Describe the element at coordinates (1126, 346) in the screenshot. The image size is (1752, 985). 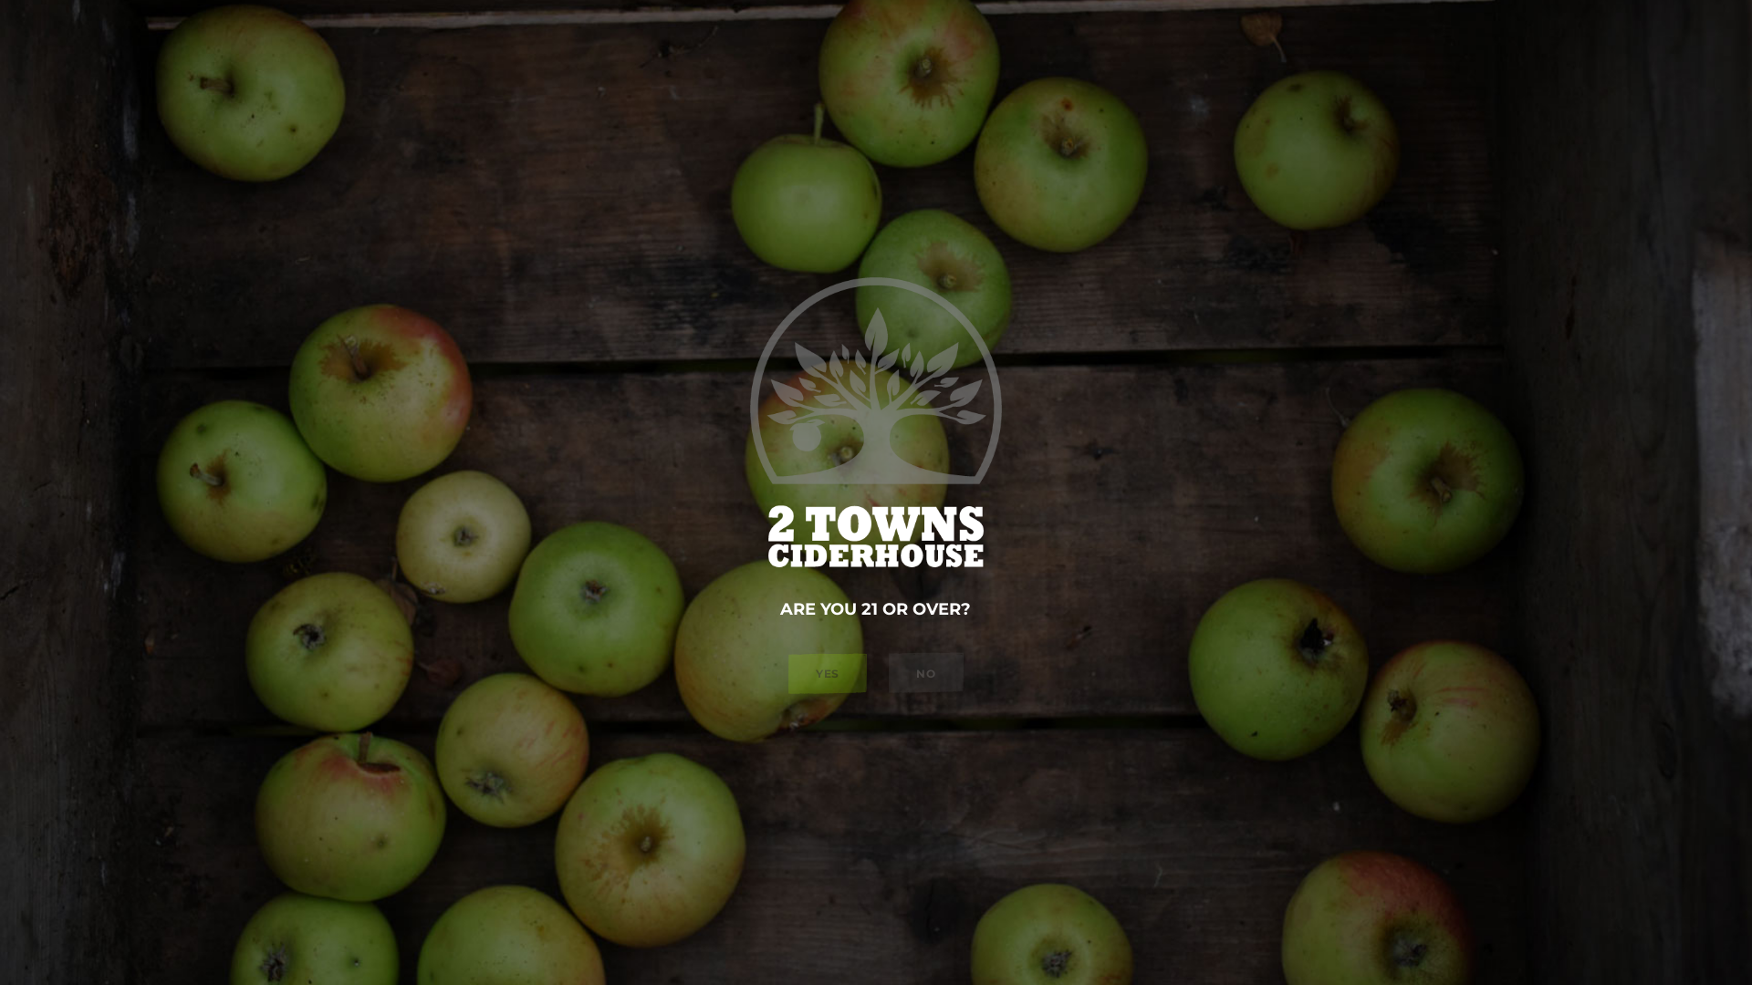
I see `DISTRIBUTOR PORTAL` at that location.